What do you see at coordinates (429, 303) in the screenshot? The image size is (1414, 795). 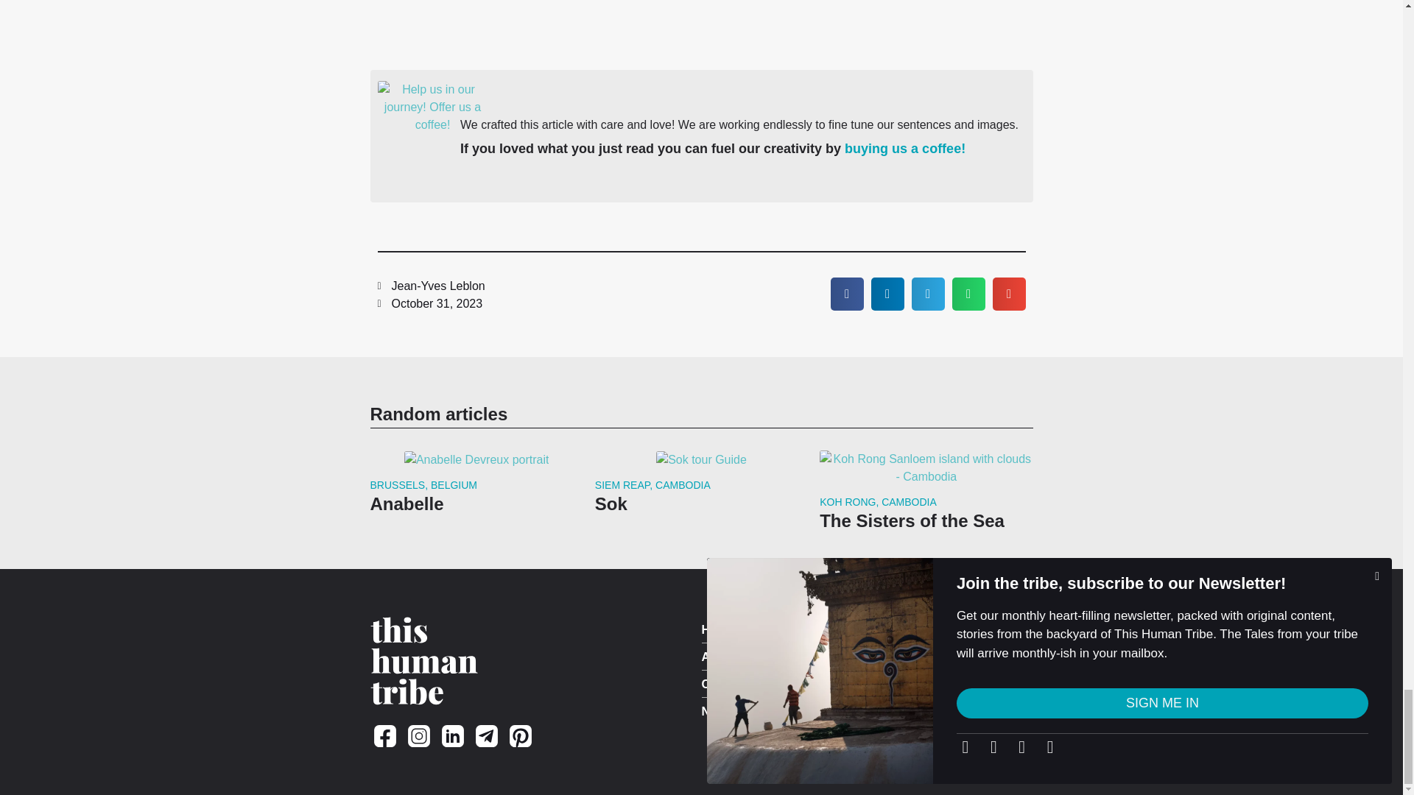 I see `October 31, 2023` at bounding box center [429, 303].